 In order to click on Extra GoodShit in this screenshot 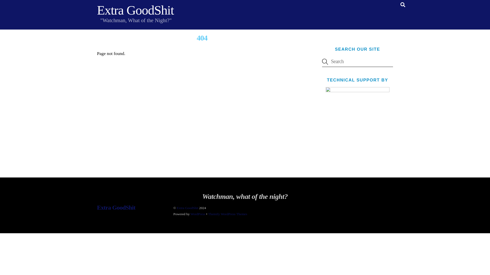, I will do `click(116, 208)`.